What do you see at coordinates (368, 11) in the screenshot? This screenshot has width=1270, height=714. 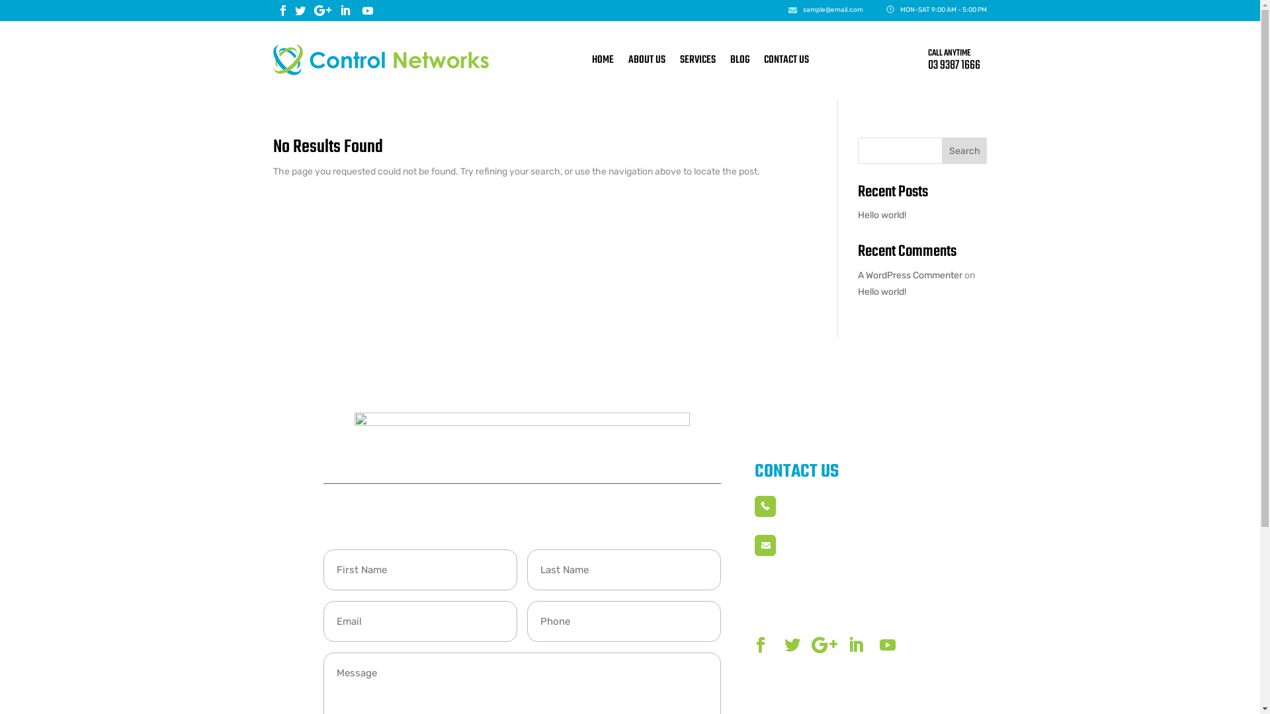 I see `Follow on Youtube` at bounding box center [368, 11].